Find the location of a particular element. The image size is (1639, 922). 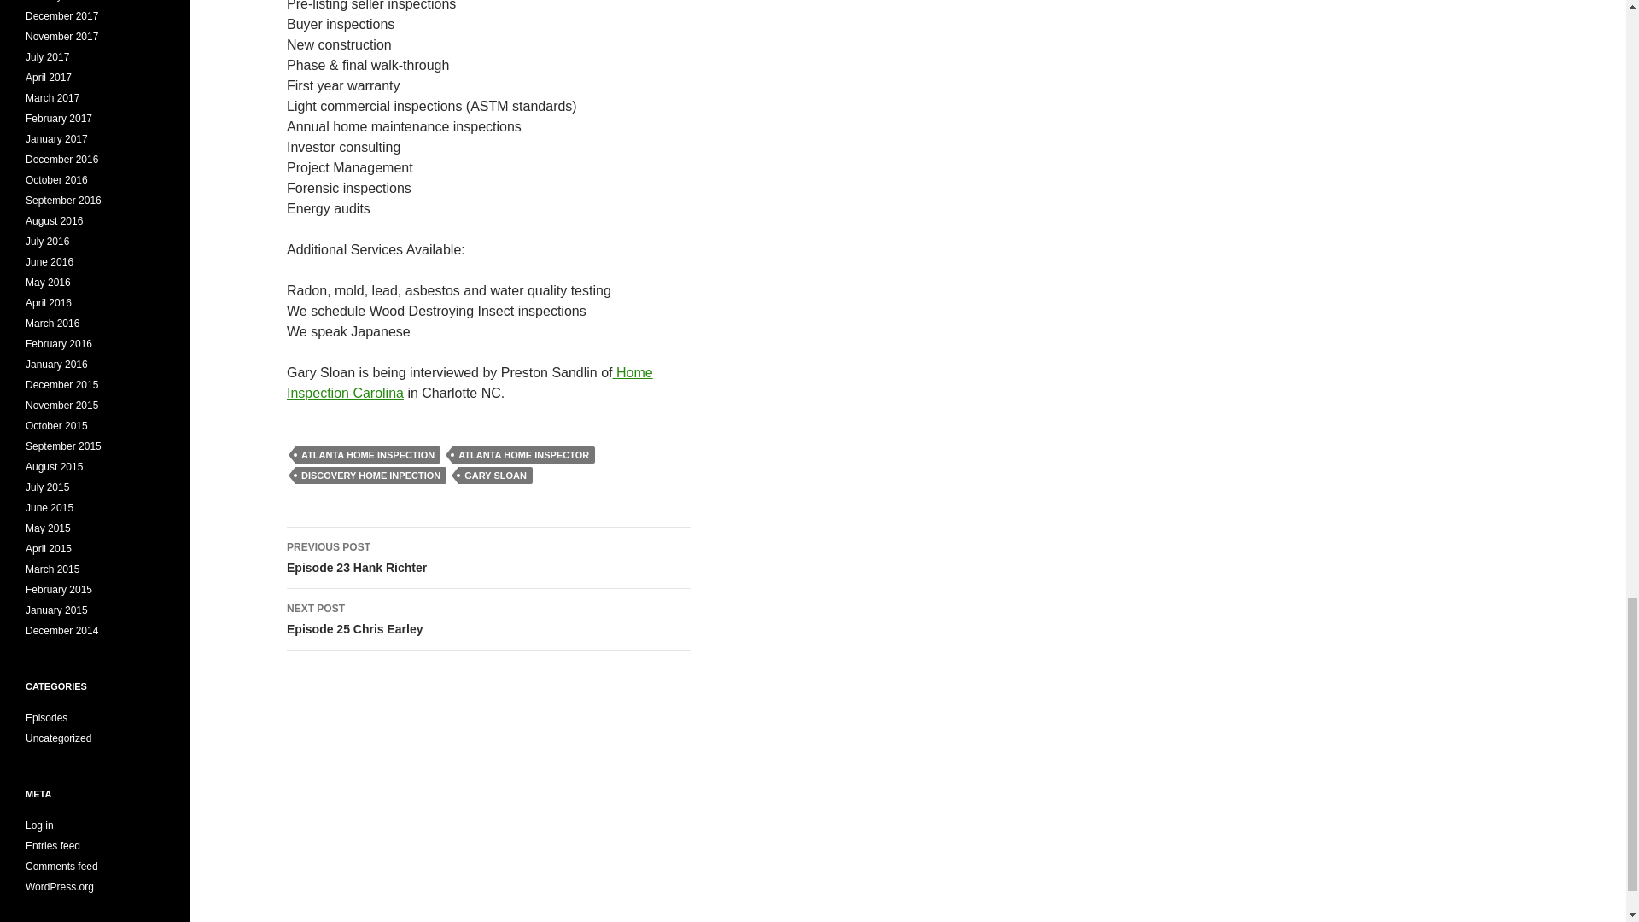

ATLANTA HOME INSPECTION is located at coordinates (495, 475).